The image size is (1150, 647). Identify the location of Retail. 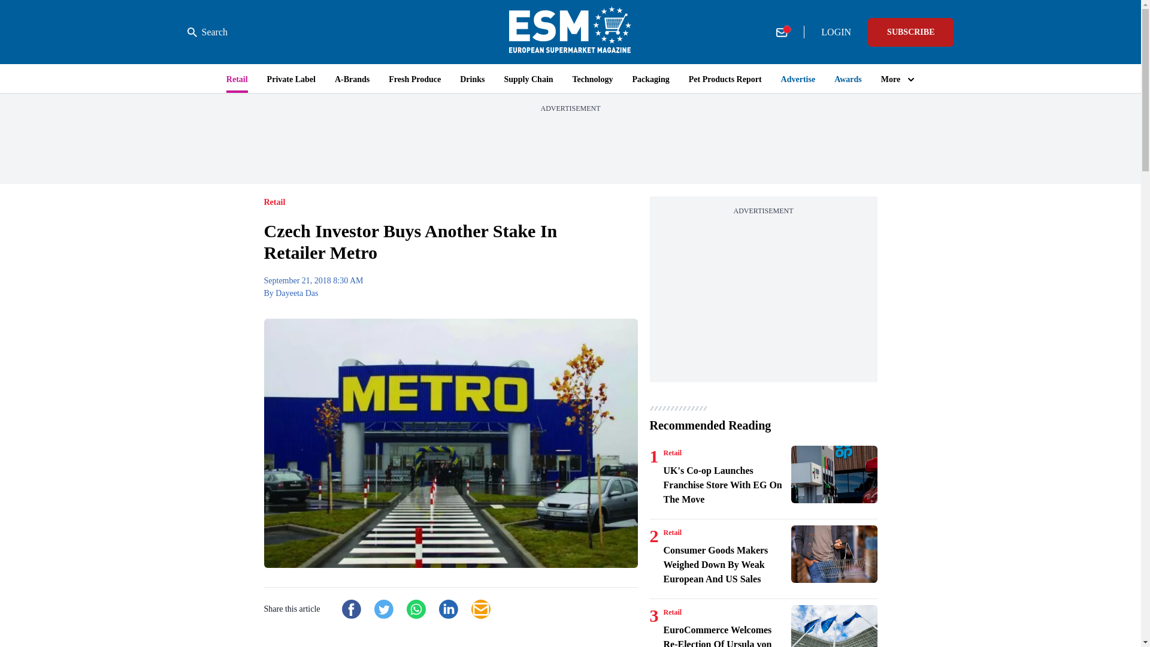
(672, 612).